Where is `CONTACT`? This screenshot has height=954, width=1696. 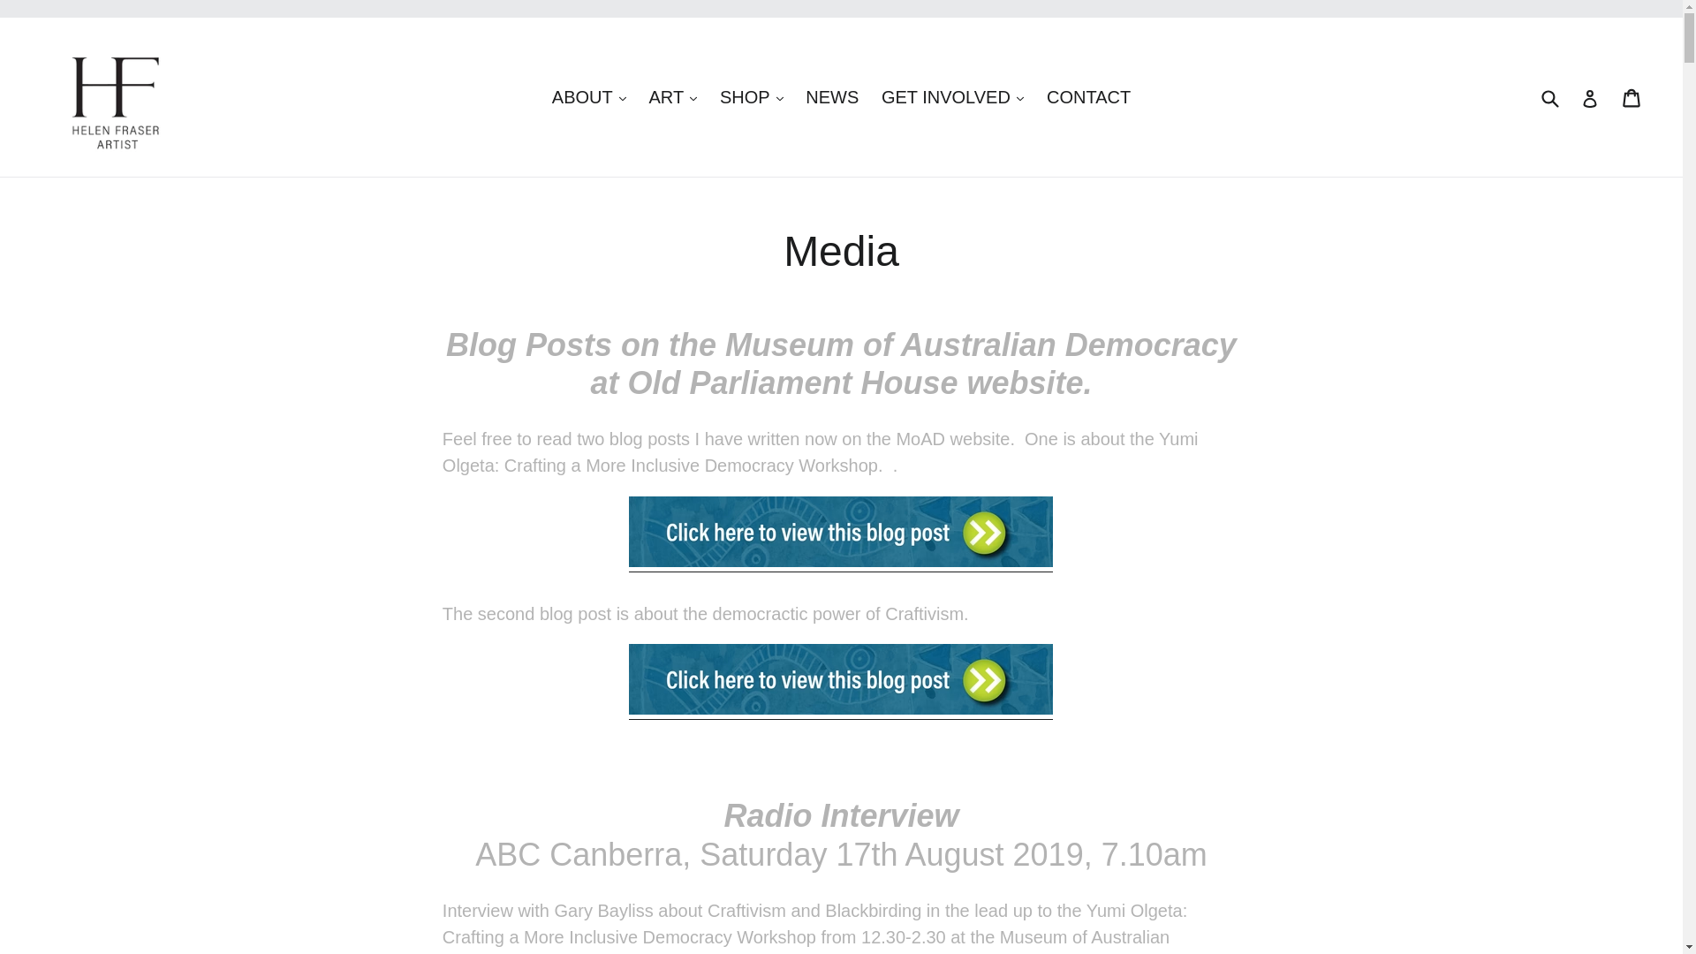
CONTACT is located at coordinates (1088, 97).